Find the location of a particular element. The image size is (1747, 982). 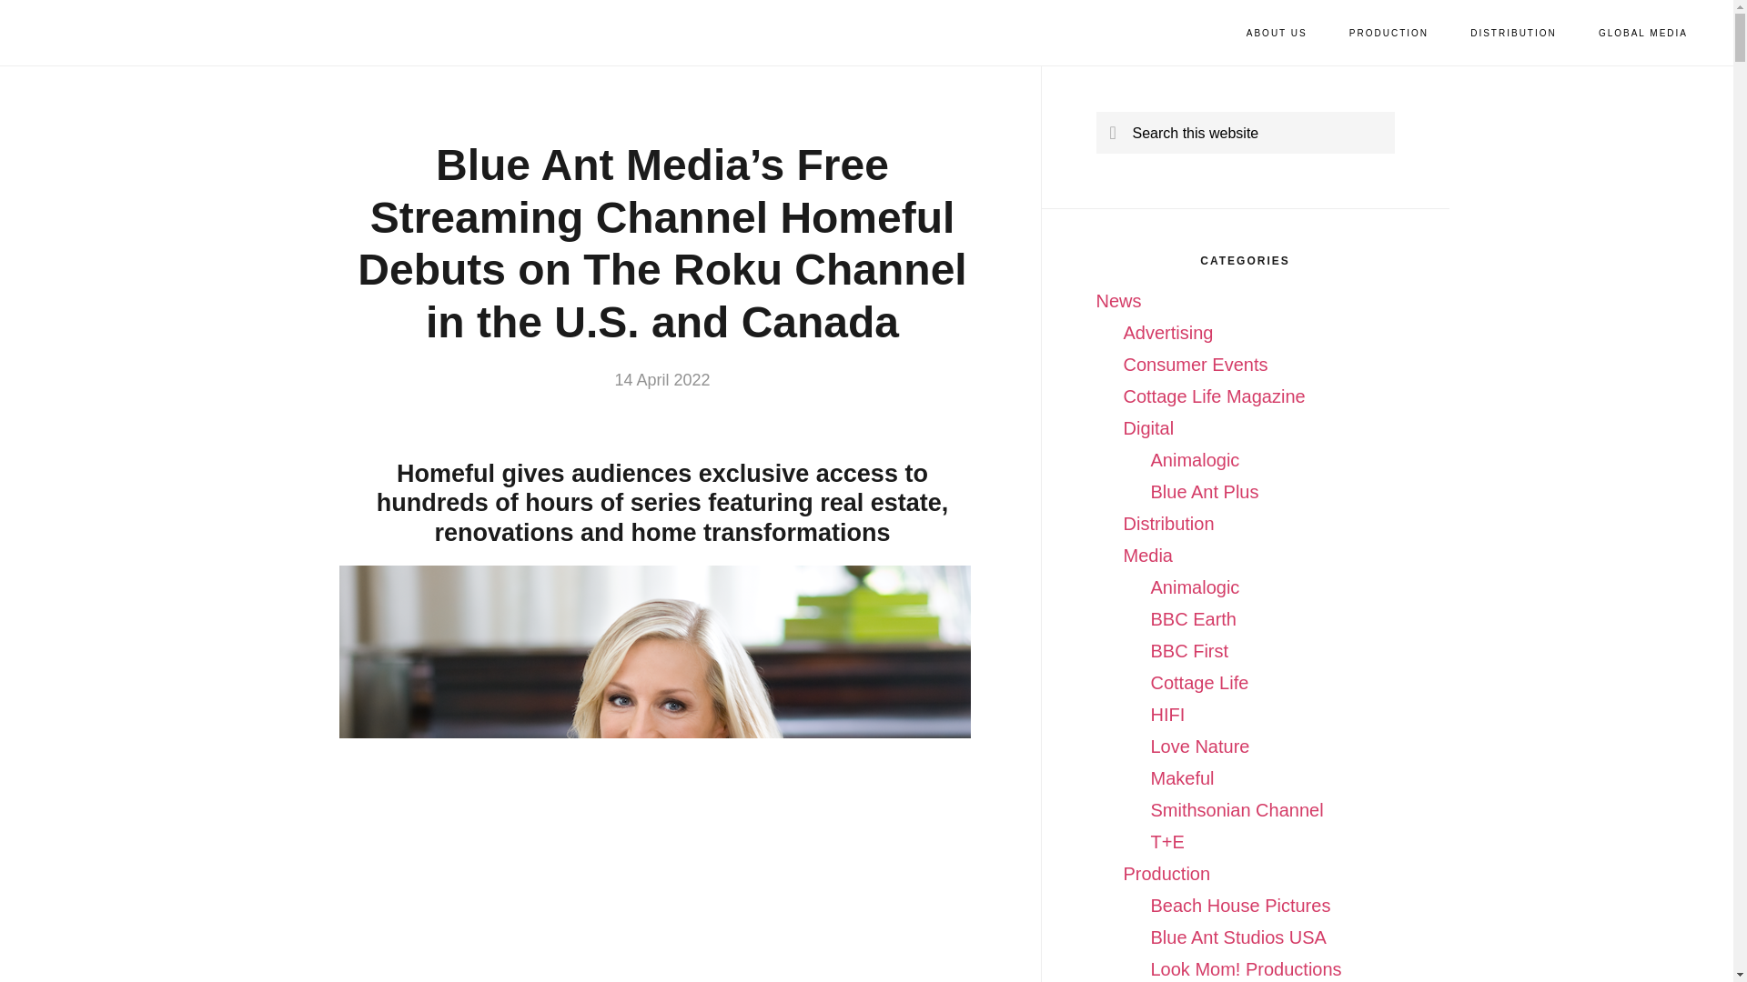

GLOBAL MEDIA is located at coordinates (1643, 34).